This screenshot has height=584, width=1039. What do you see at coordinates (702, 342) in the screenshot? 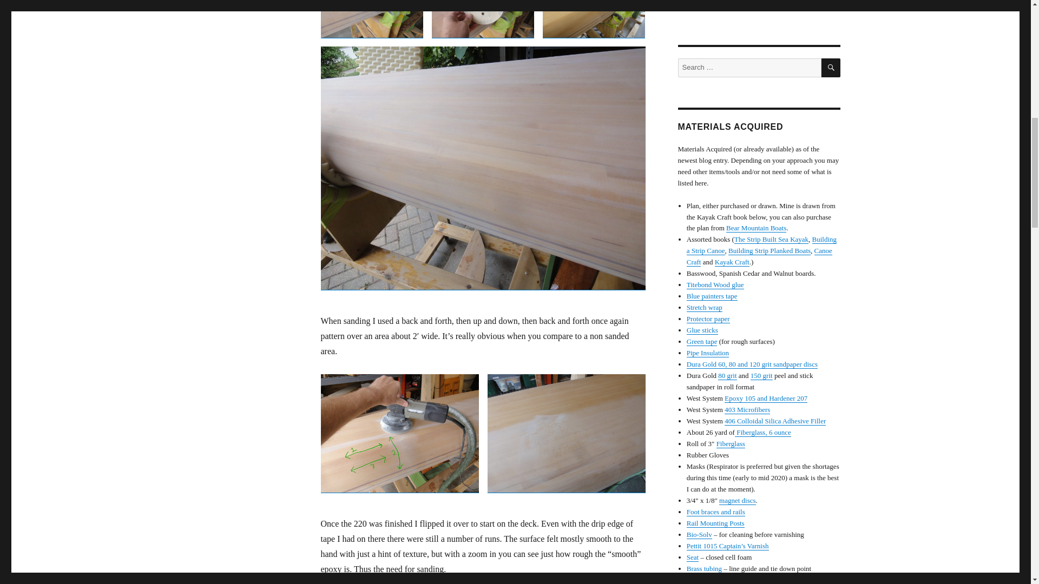
I see `Green tape` at bounding box center [702, 342].